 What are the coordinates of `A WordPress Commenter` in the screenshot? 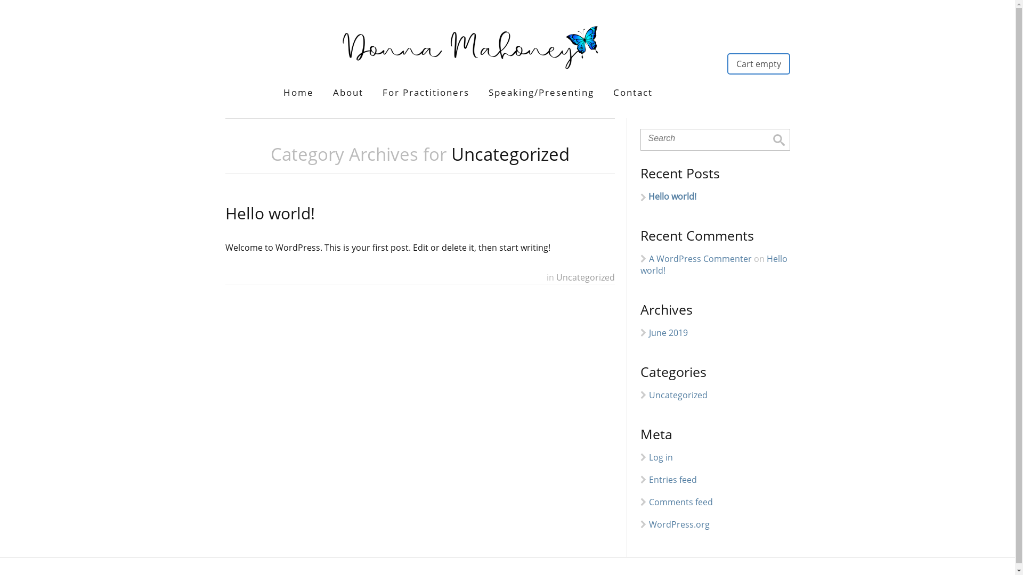 It's located at (700, 259).